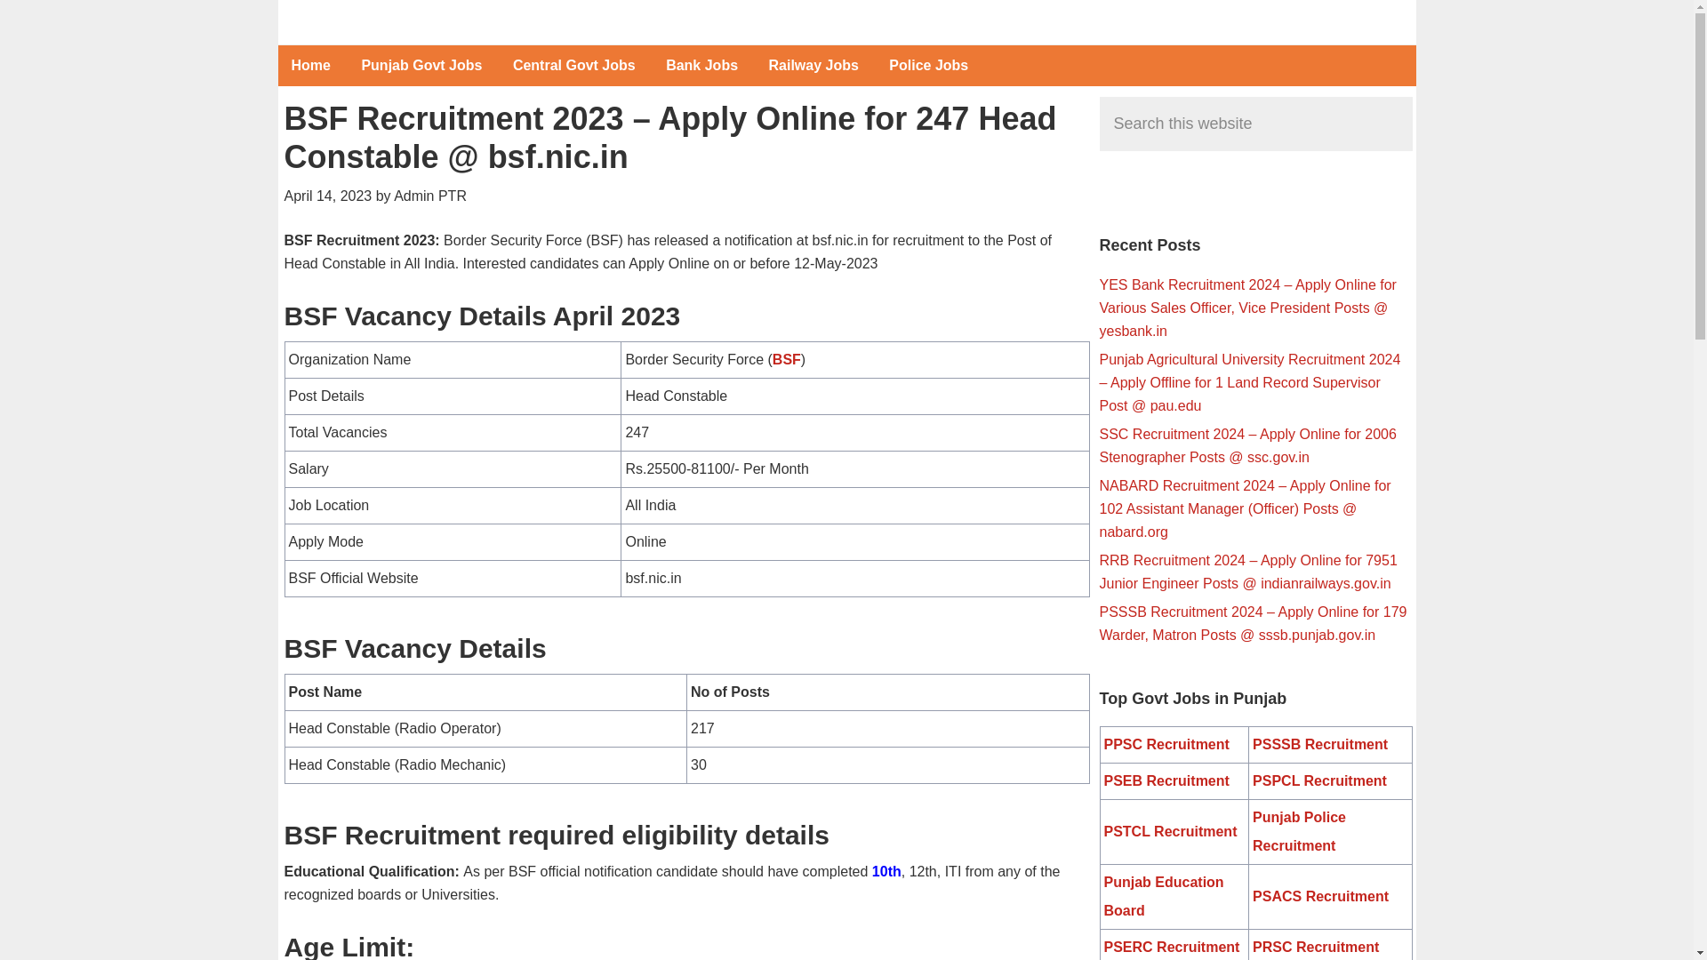  Describe the element at coordinates (701, 66) in the screenshot. I see `Bank Jobs` at that location.